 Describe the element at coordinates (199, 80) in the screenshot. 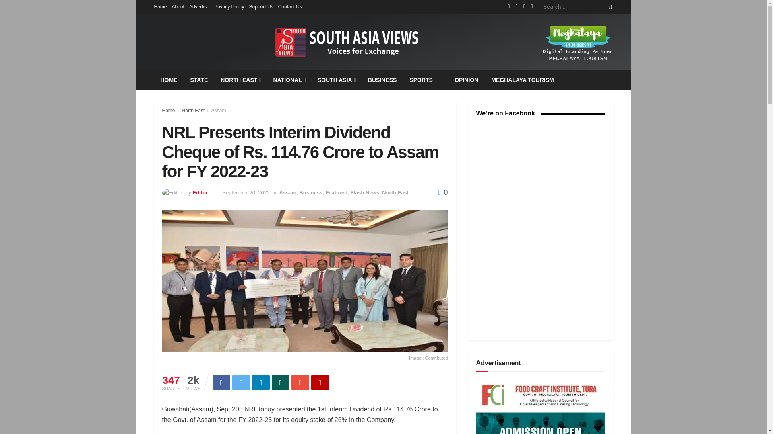

I see `STATE` at that location.